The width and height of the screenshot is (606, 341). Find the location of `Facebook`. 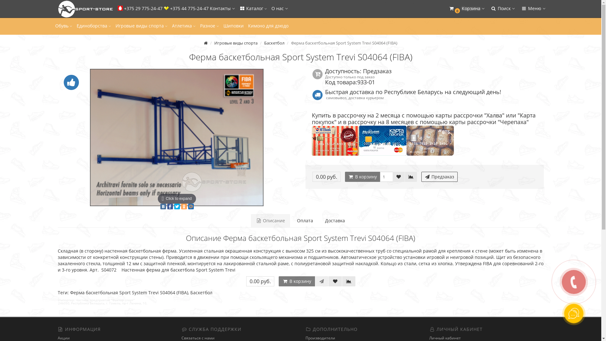

Facebook is located at coordinates (170, 206).